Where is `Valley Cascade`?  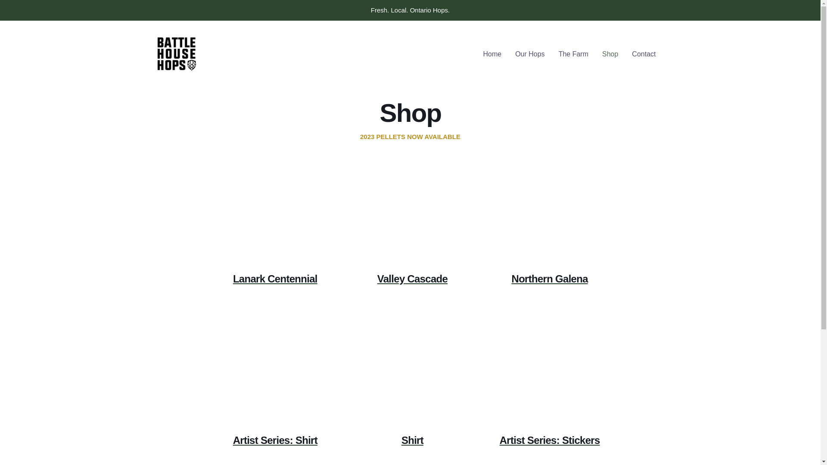
Valley Cascade is located at coordinates (410, 225).